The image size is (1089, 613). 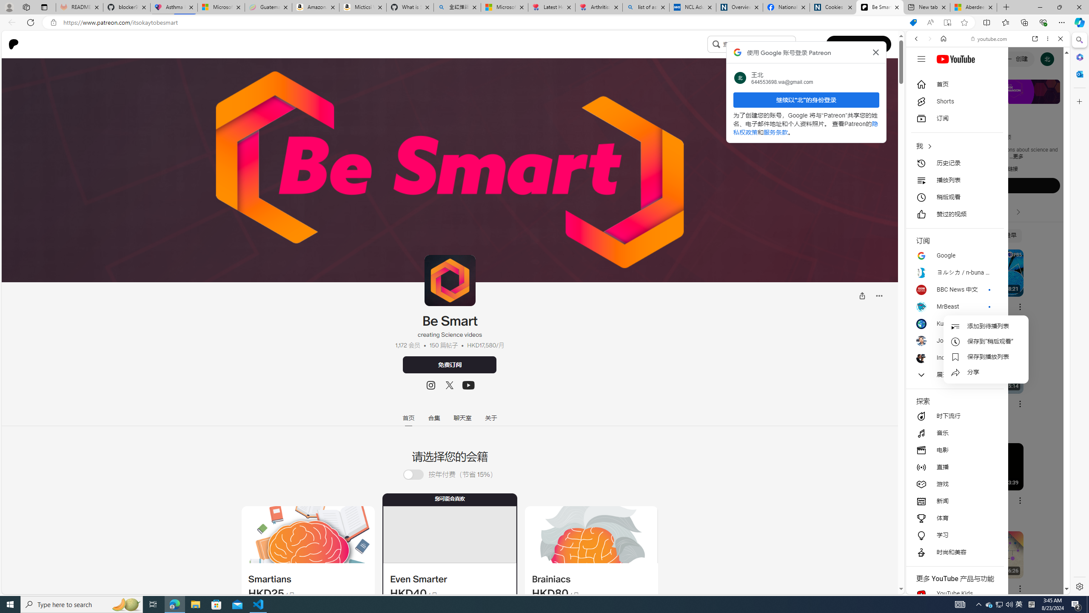 I want to click on #you, so click(x=984, y=493).